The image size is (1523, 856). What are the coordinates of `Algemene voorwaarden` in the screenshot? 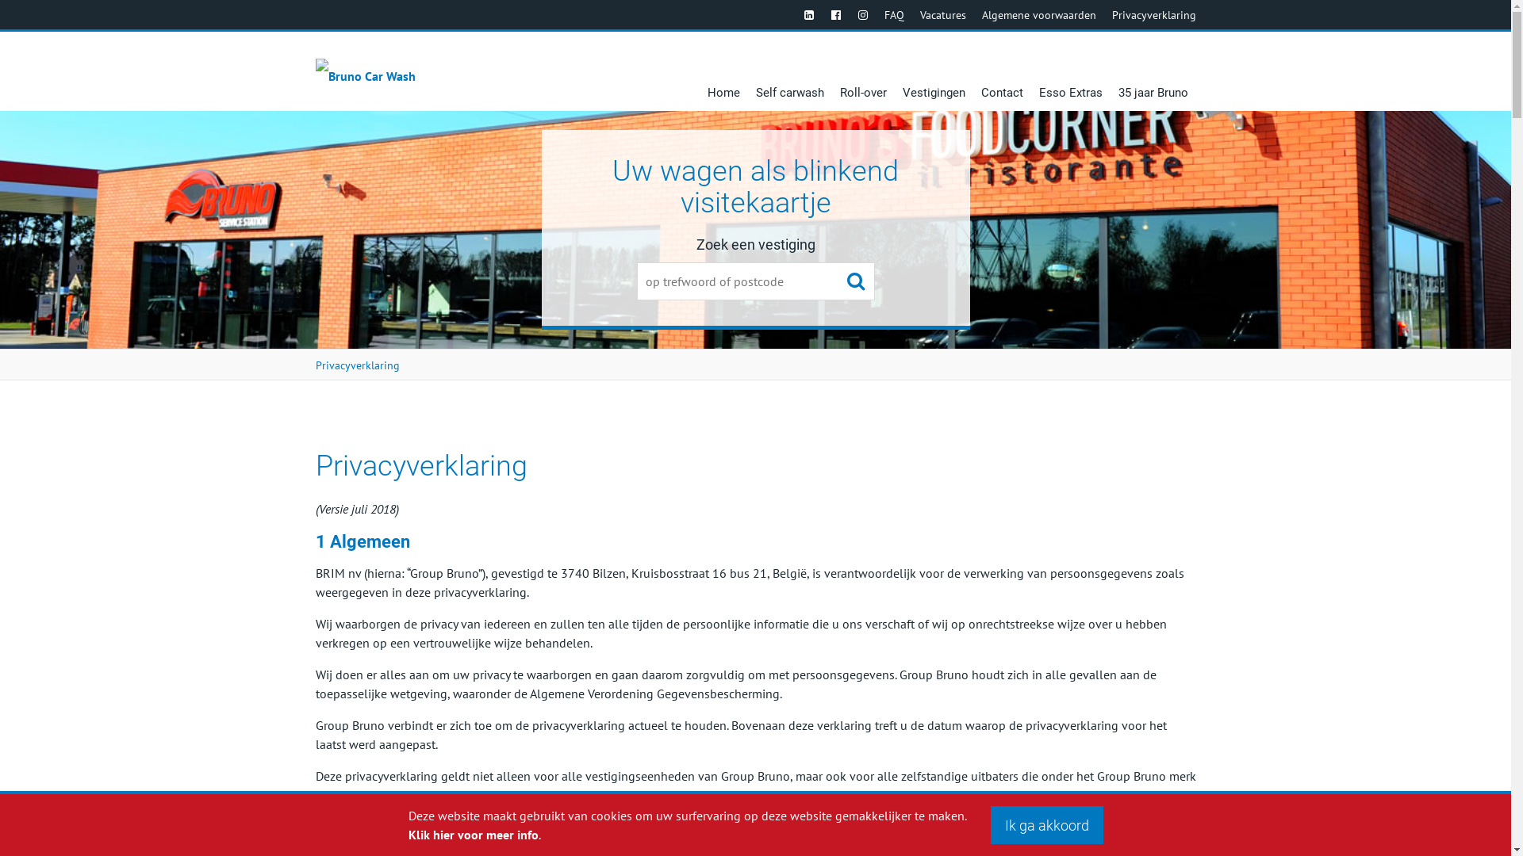 It's located at (1039, 15).